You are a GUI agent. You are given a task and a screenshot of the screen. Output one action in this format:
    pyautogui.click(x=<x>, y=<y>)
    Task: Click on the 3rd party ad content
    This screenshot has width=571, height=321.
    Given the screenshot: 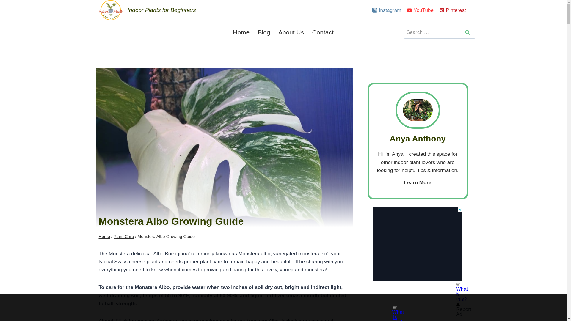 What is the action you would take?
    pyautogui.click(x=418, y=244)
    